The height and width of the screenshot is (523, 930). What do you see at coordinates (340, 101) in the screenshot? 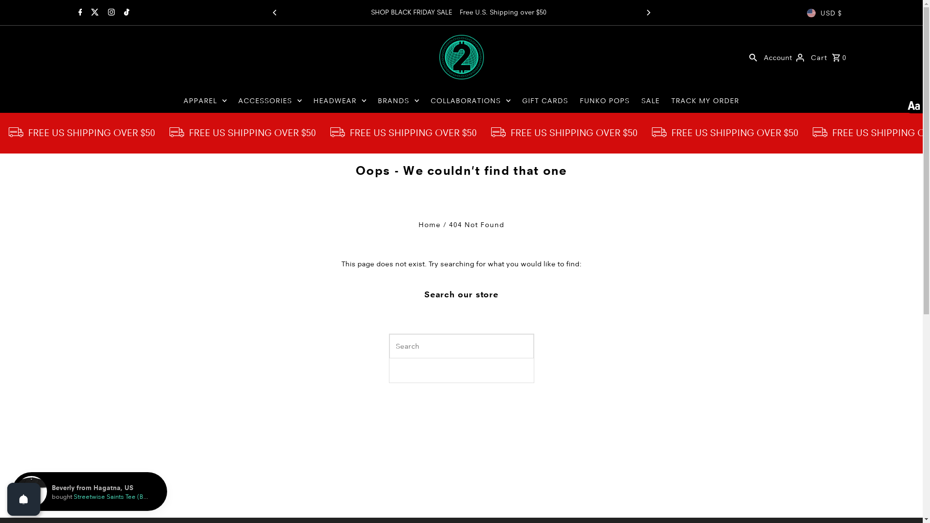
I see `HEADWEAR` at bounding box center [340, 101].